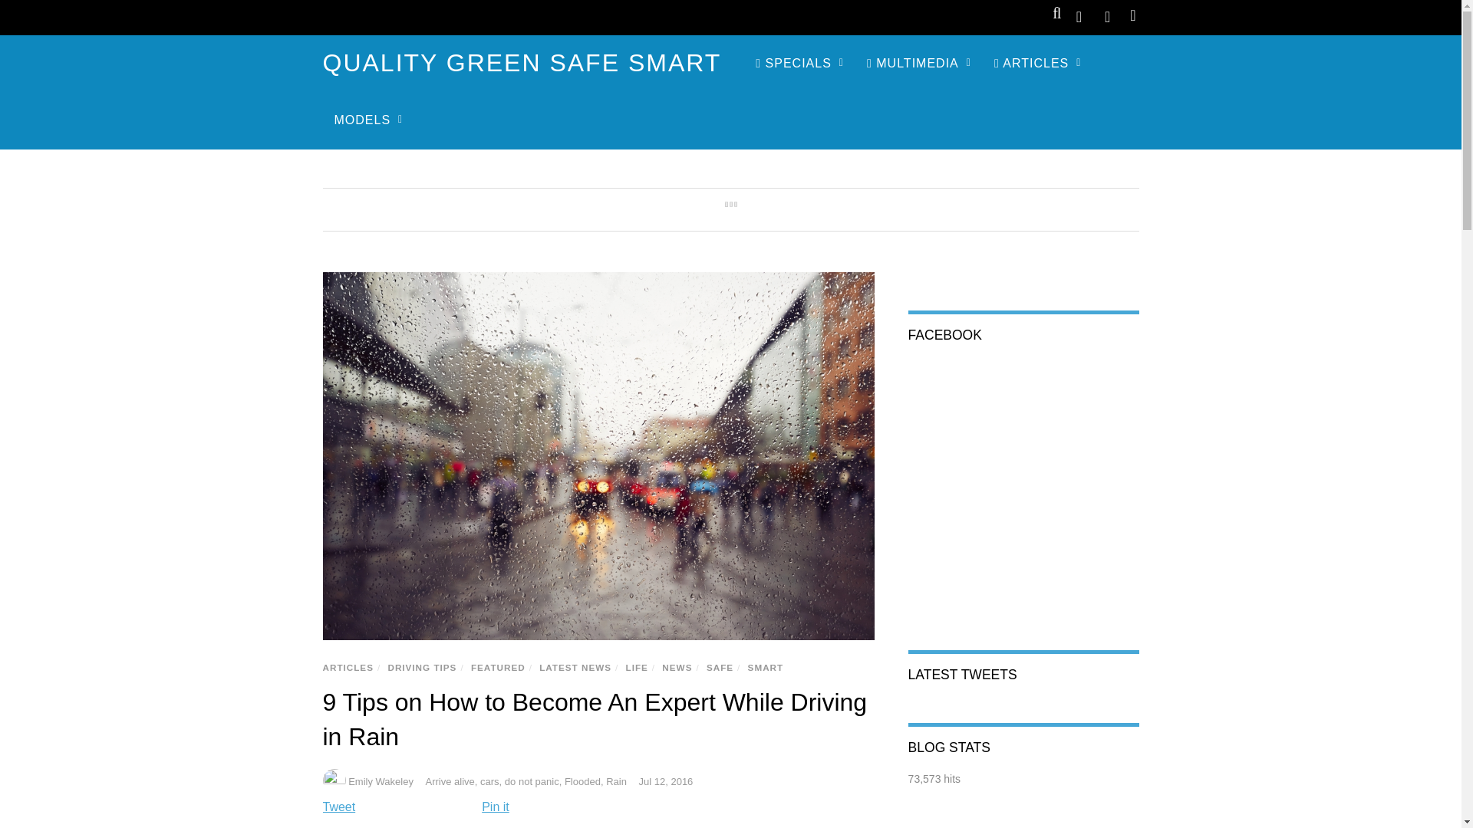 The image size is (1473, 828). What do you see at coordinates (1108, 15) in the screenshot?
I see `Facebook` at bounding box center [1108, 15].